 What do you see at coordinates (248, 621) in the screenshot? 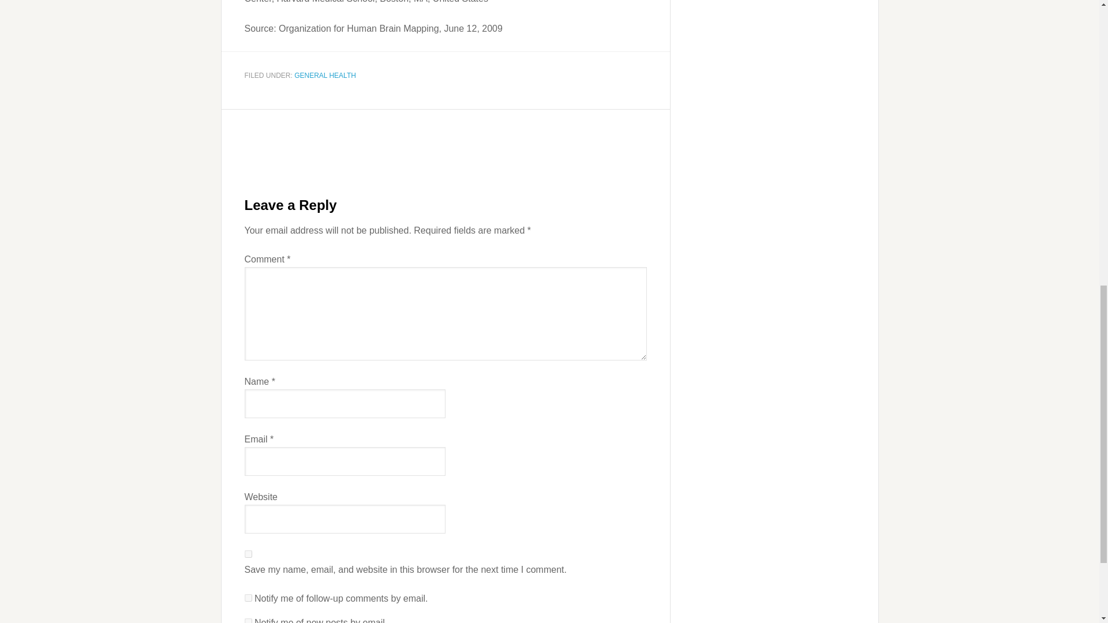
I see `subscribe` at bounding box center [248, 621].